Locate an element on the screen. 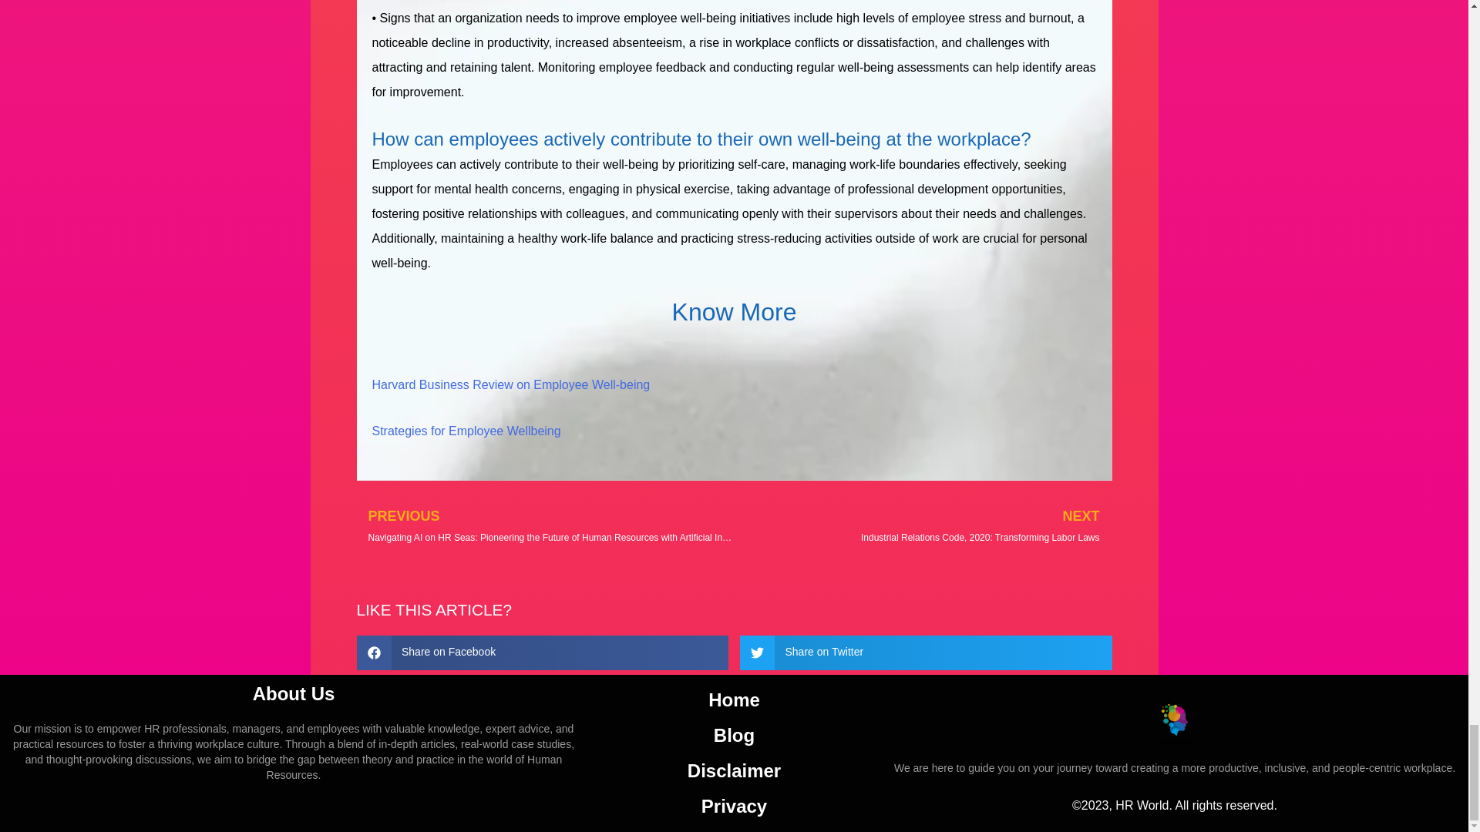 This screenshot has width=1480, height=832. Disclaimer is located at coordinates (734, 770).